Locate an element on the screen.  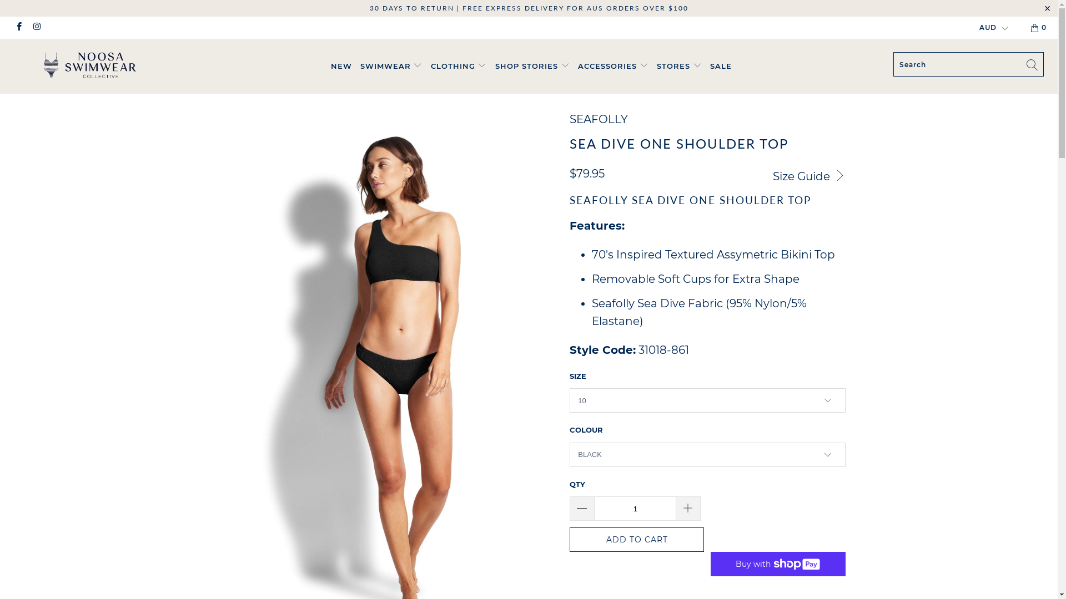
SWIMWEAR is located at coordinates (391, 67).